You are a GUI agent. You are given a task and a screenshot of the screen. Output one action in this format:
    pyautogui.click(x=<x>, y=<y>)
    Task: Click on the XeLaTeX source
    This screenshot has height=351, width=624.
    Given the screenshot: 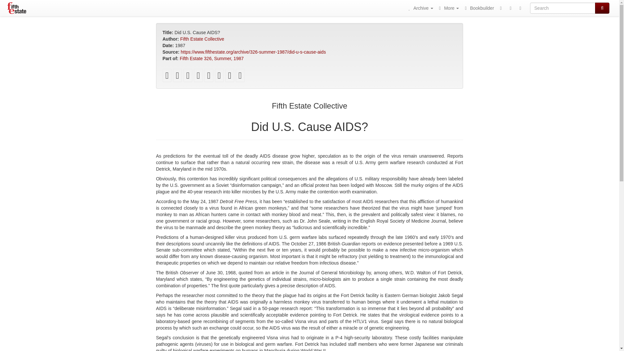 What is the action you would take?
    pyautogui.click(x=198, y=77)
    